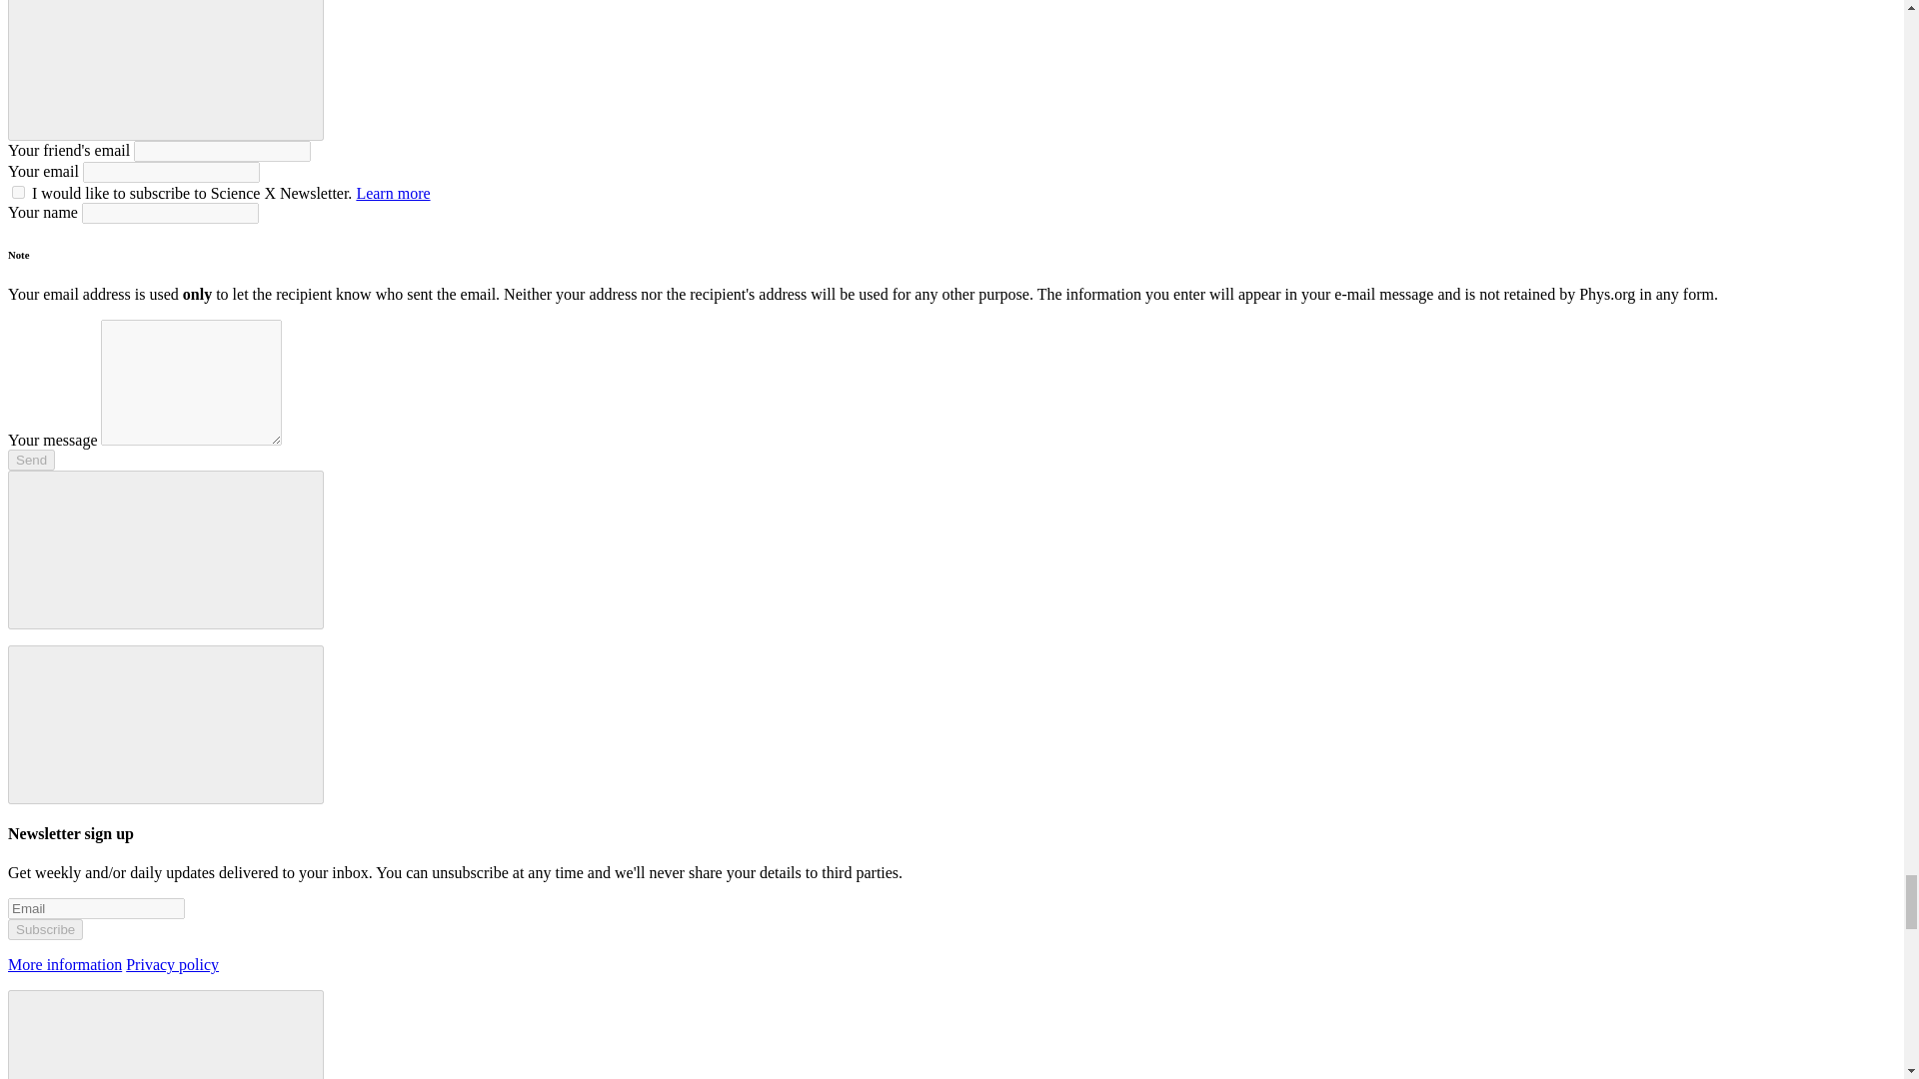  What do you see at coordinates (18, 192) in the screenshot?
I see `1` at bounding box center [18, 192].